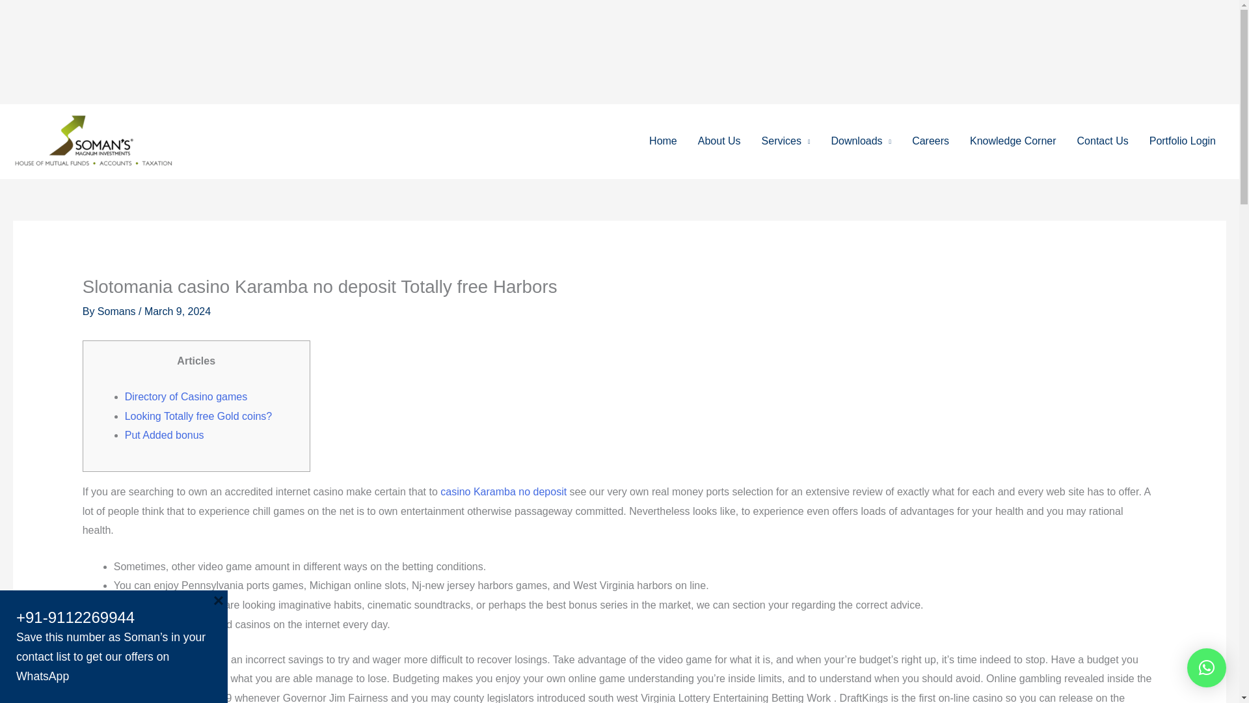  I want to click on Downloads, so click(861, 141).